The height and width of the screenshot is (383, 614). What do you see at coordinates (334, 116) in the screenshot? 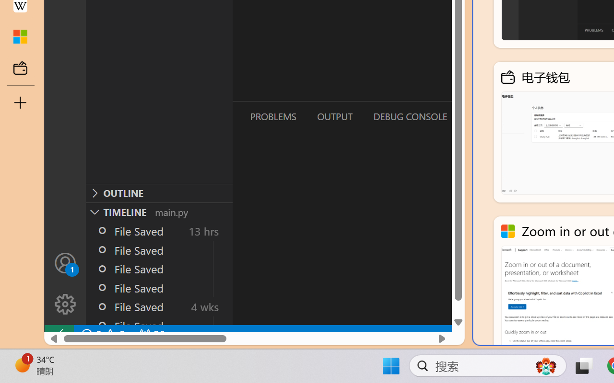
I see `Output (Ctrl+Shift+U)` at bounding box center [334, 116].